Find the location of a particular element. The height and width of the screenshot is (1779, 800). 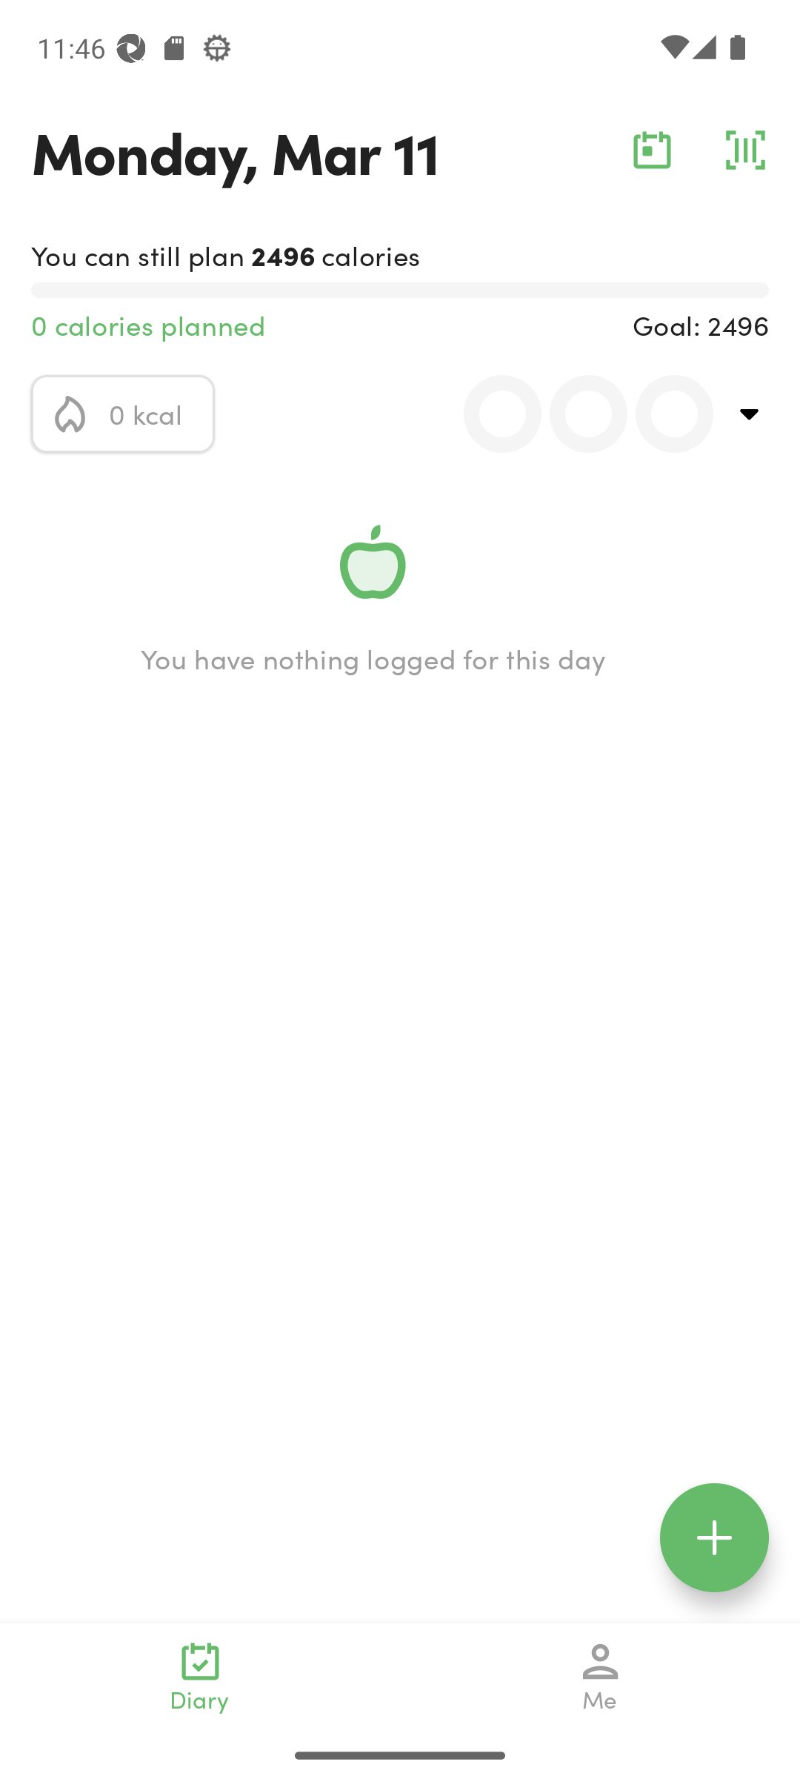

Me navigation_icon is located at coordinates (600, 1677).